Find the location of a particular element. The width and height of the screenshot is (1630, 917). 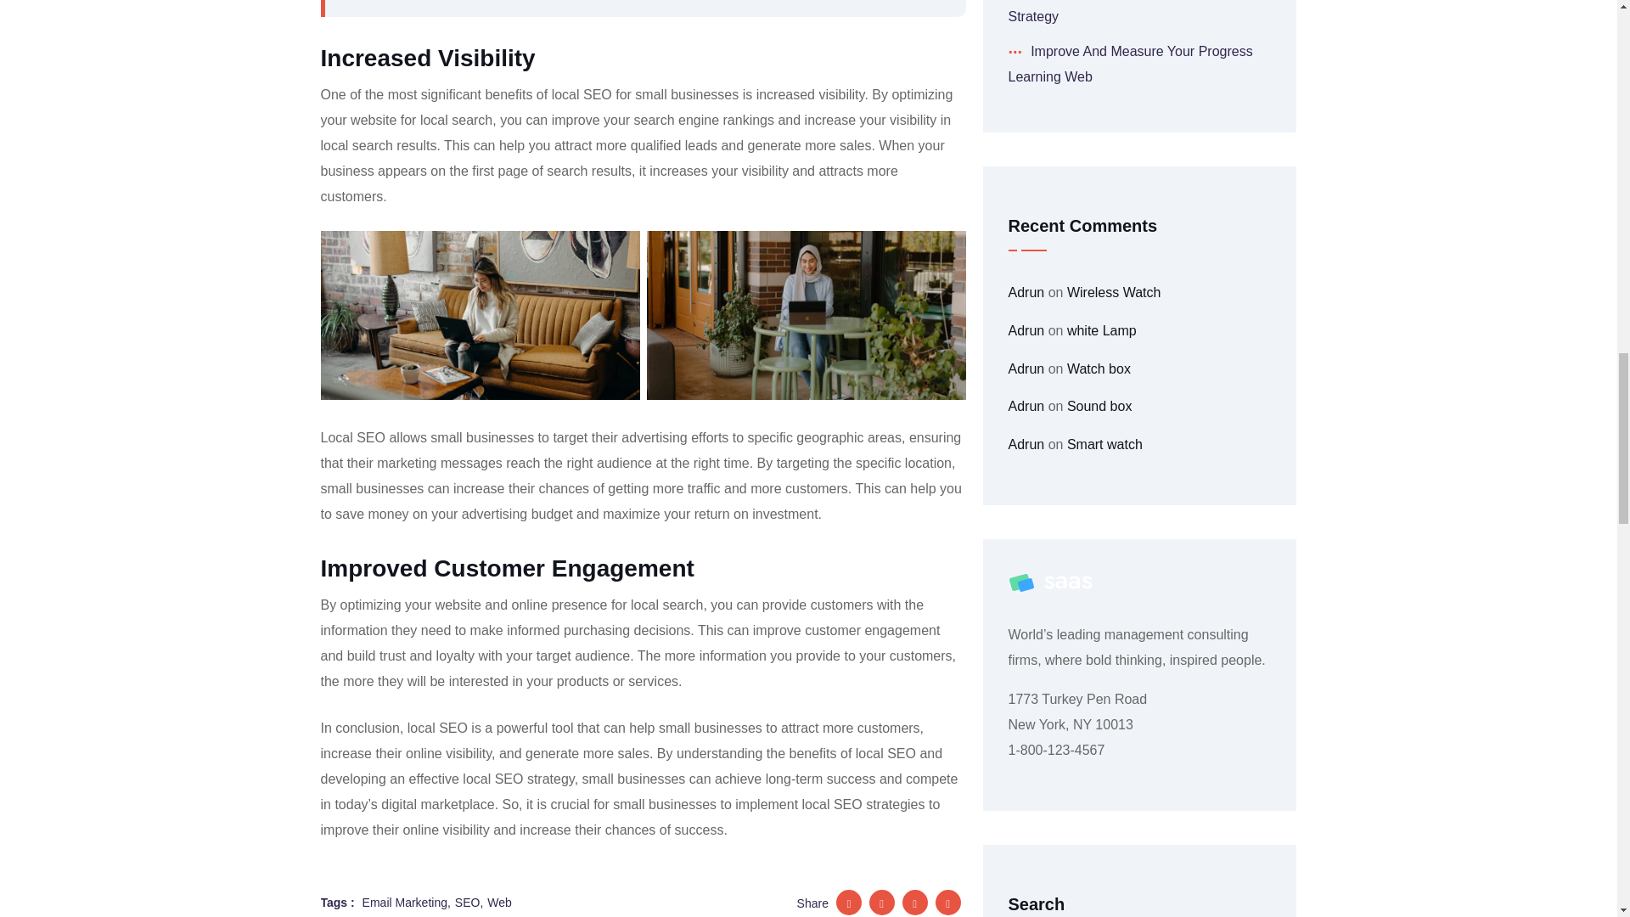

SEO is located at coordinates (469, 902).